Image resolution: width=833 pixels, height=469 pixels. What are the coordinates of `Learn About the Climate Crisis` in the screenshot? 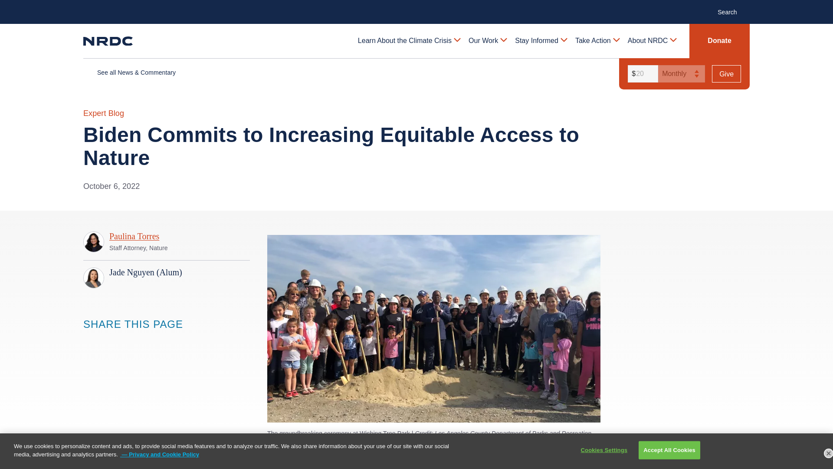 It's located at (409, 41).